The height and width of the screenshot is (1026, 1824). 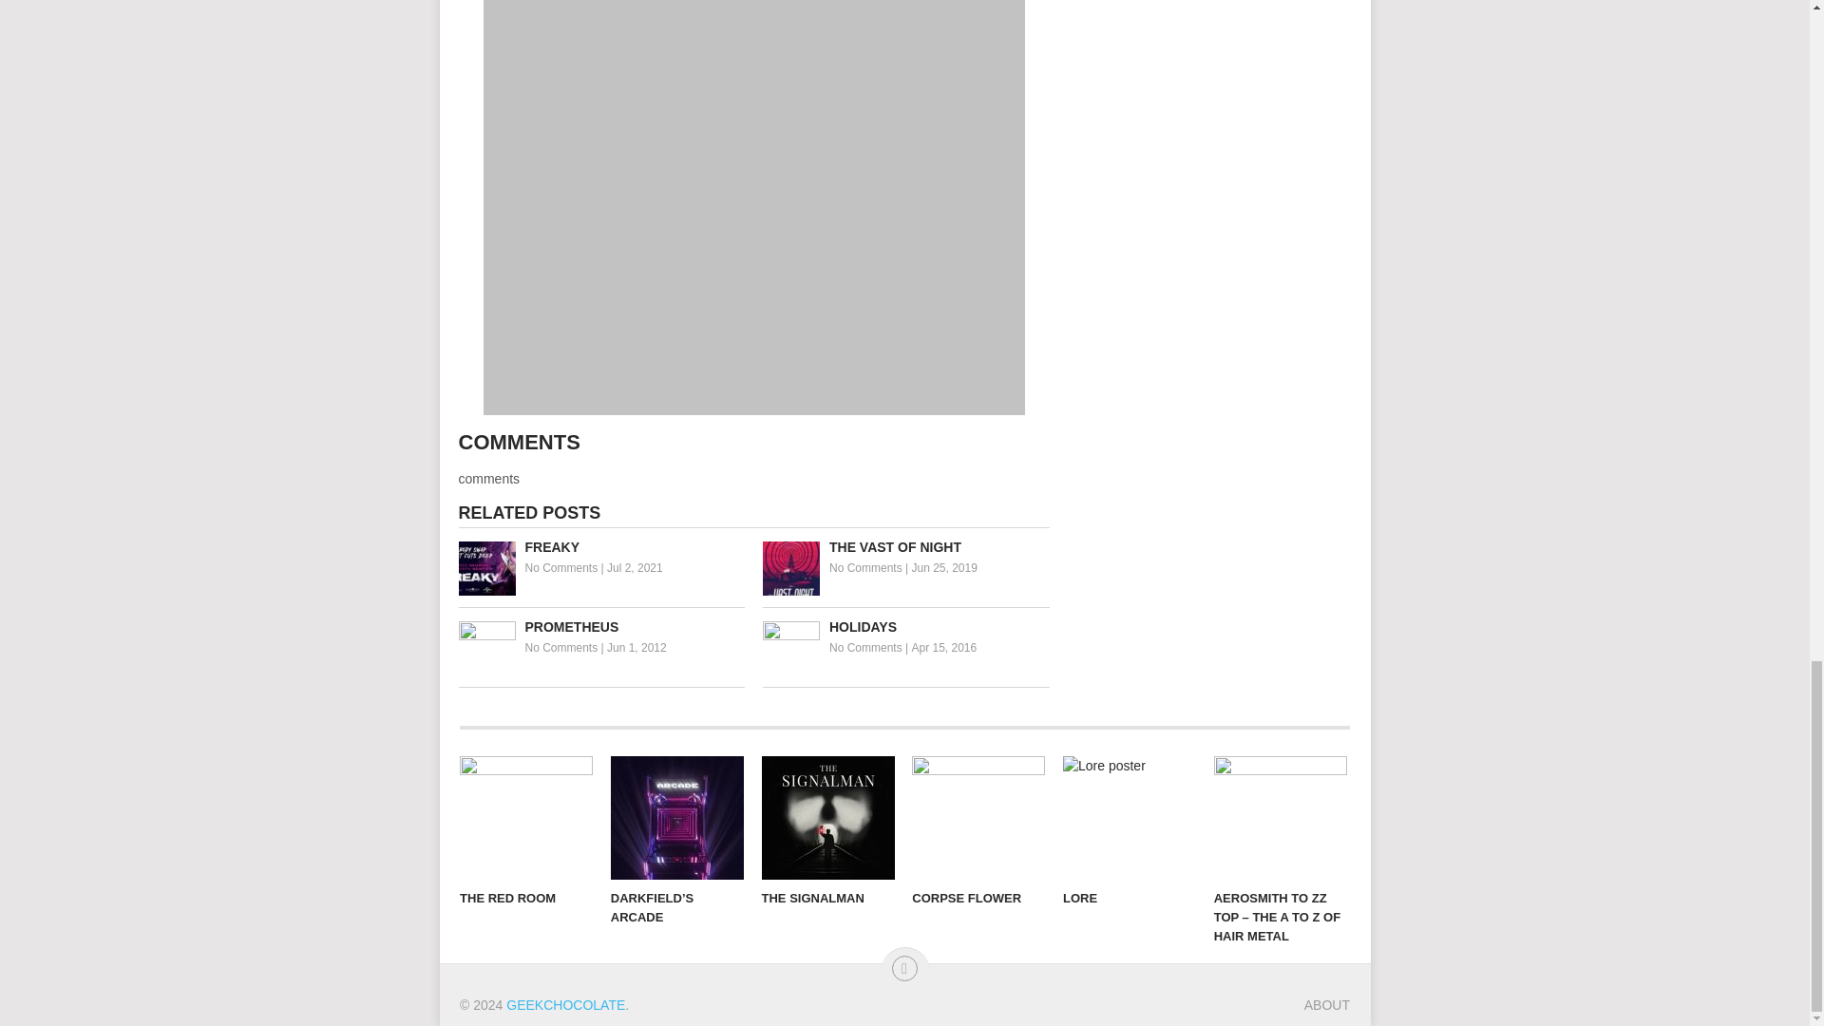 What do you see at coordinates (906, 627) in the screenshot?
I see `Holidays` at bounding box center [906, 627].